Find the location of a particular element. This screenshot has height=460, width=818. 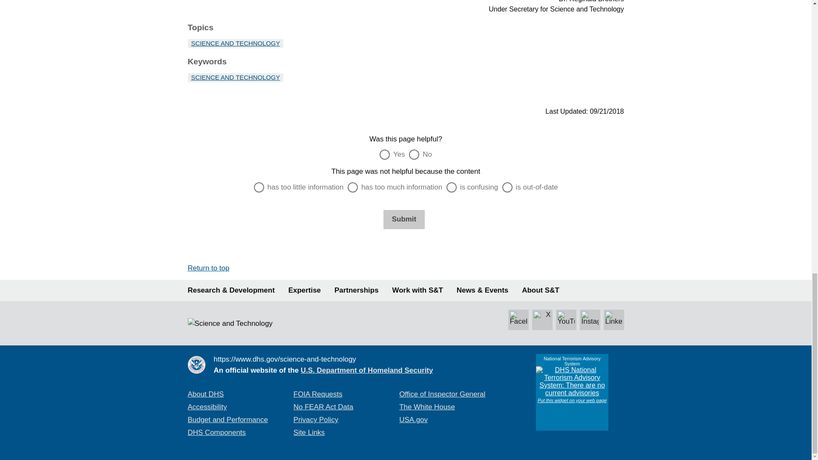

Return to top is located at coordinates (208, 268).